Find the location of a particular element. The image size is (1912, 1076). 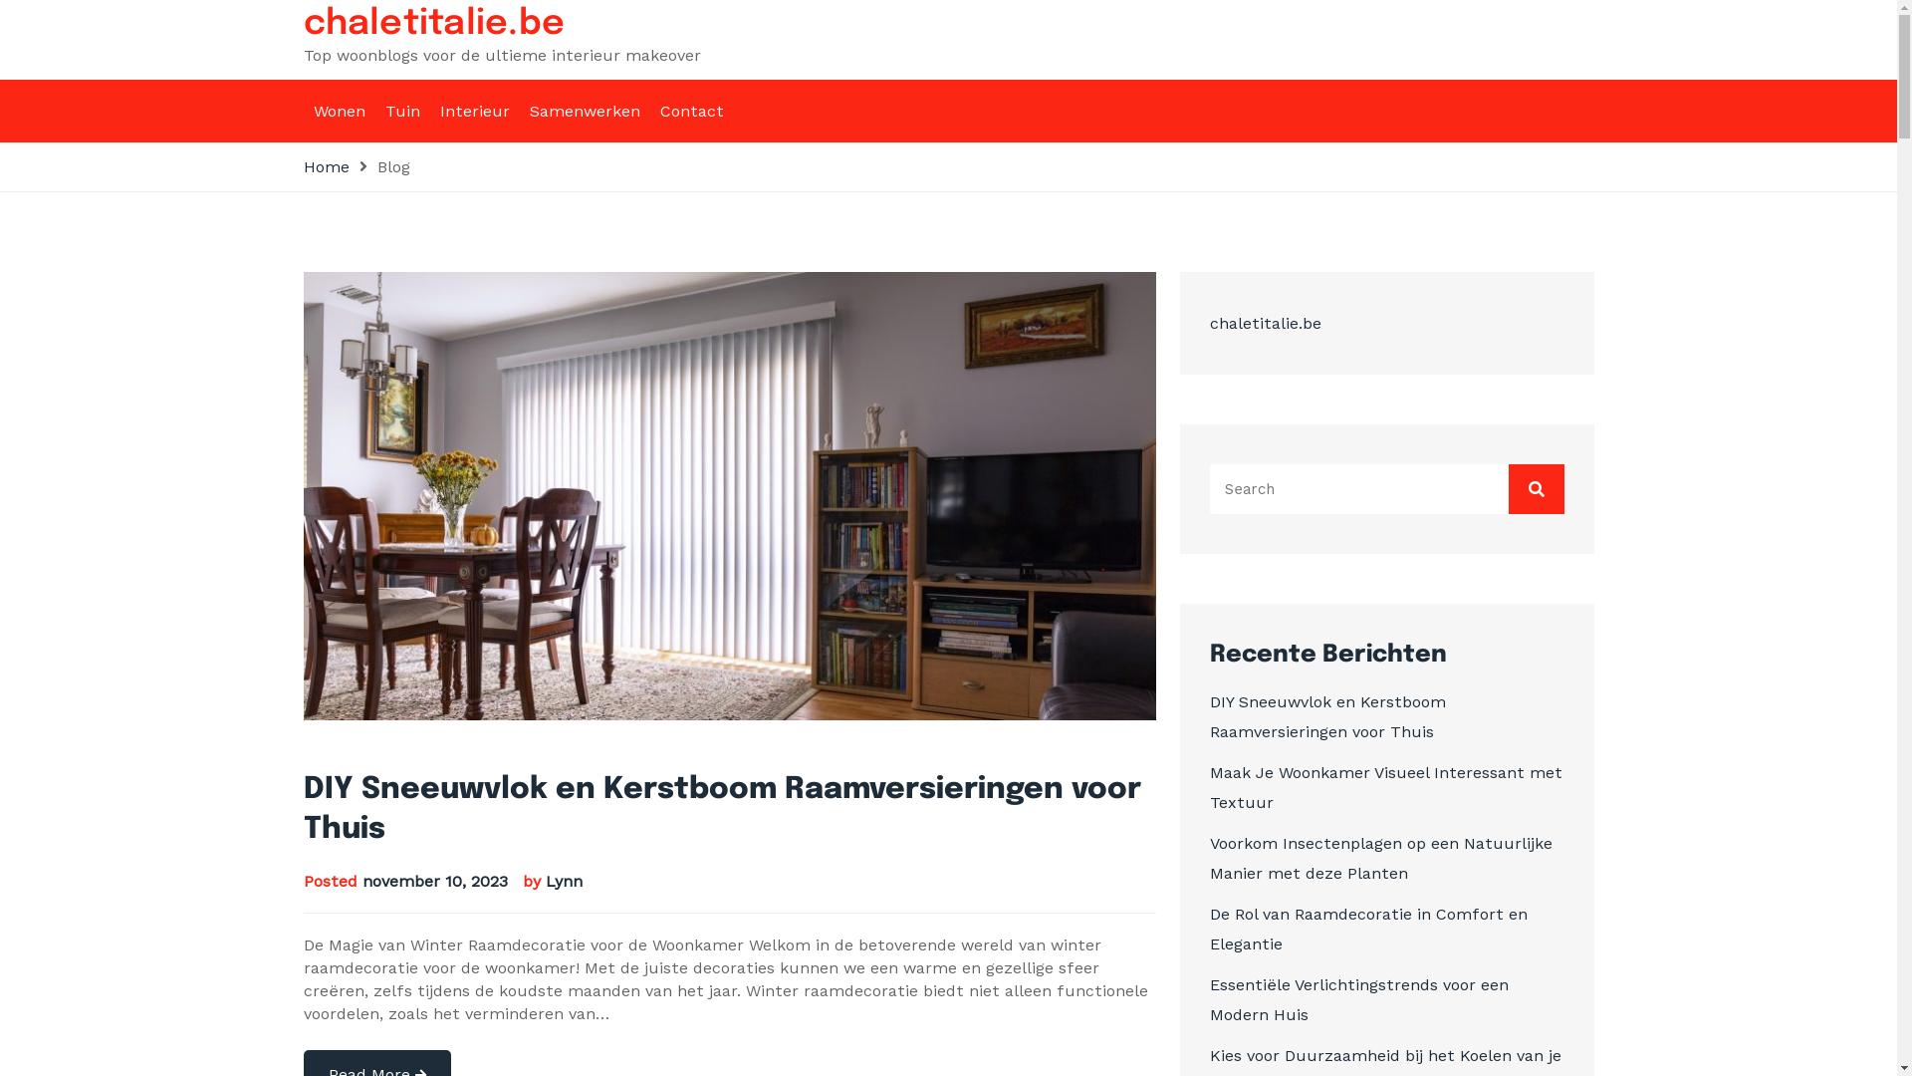

Samenwerken is located at coordinates (586, 112).